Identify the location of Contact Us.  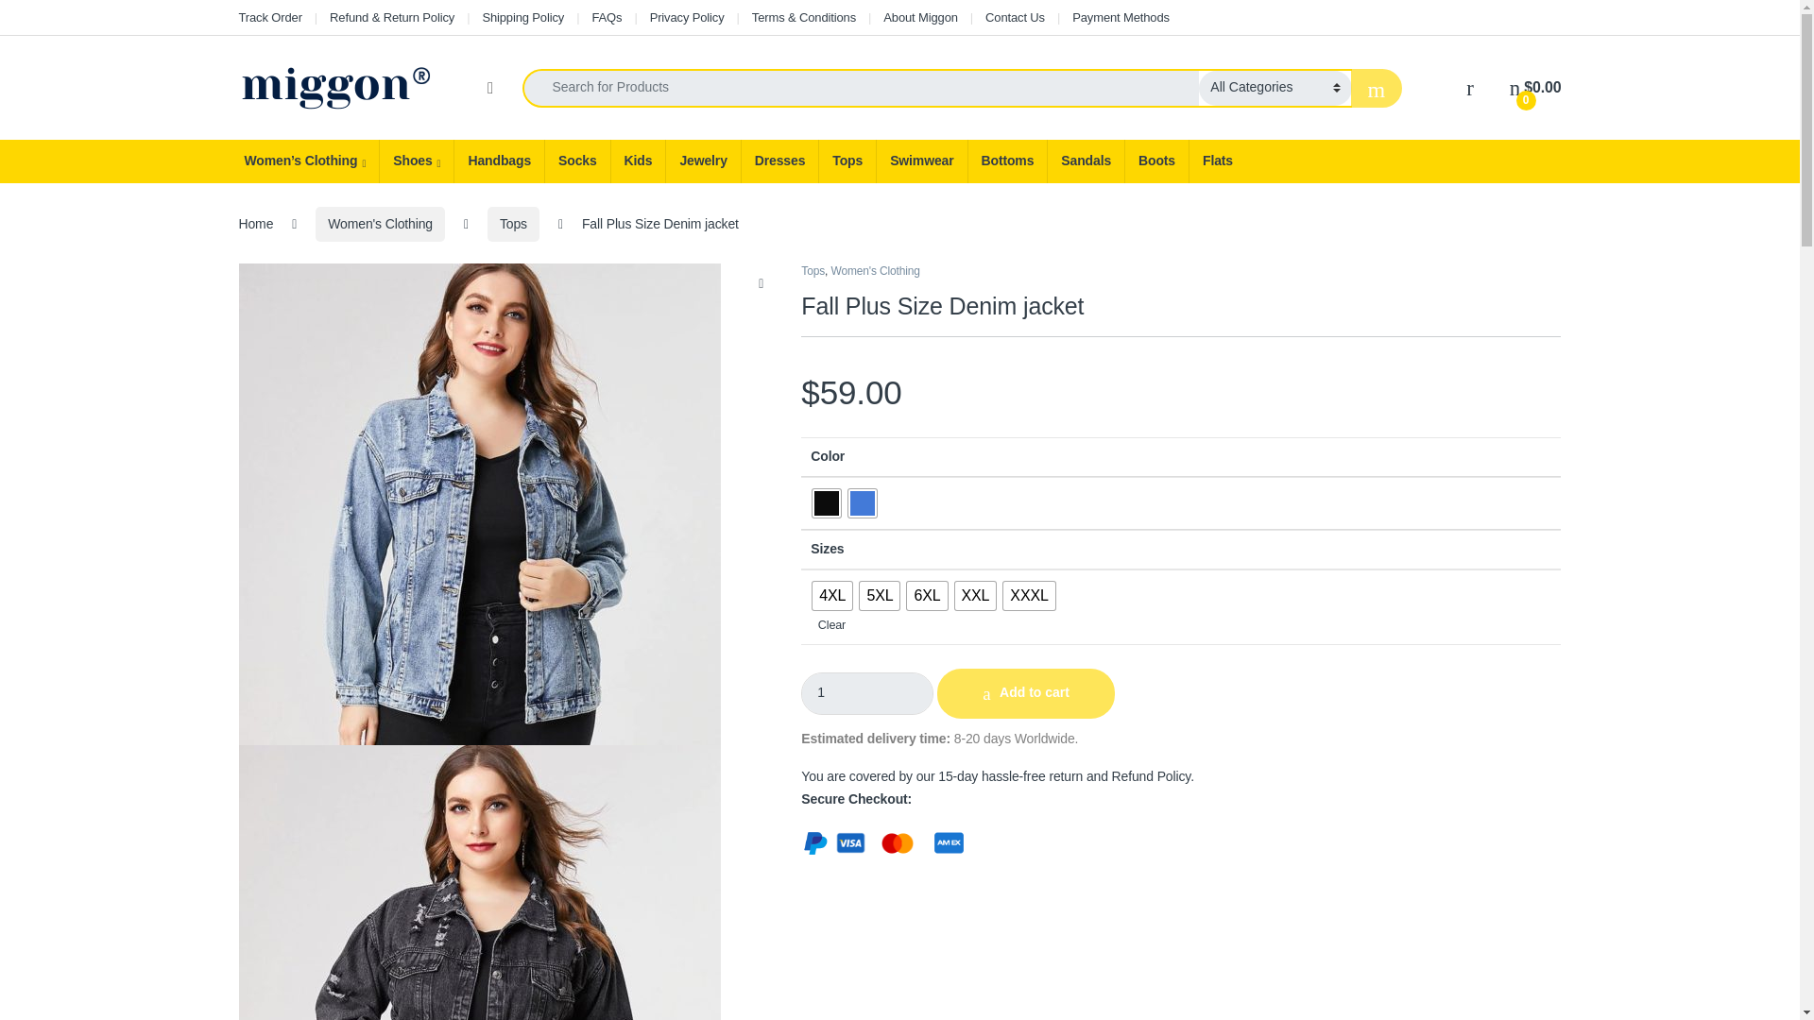
(1015, 17).